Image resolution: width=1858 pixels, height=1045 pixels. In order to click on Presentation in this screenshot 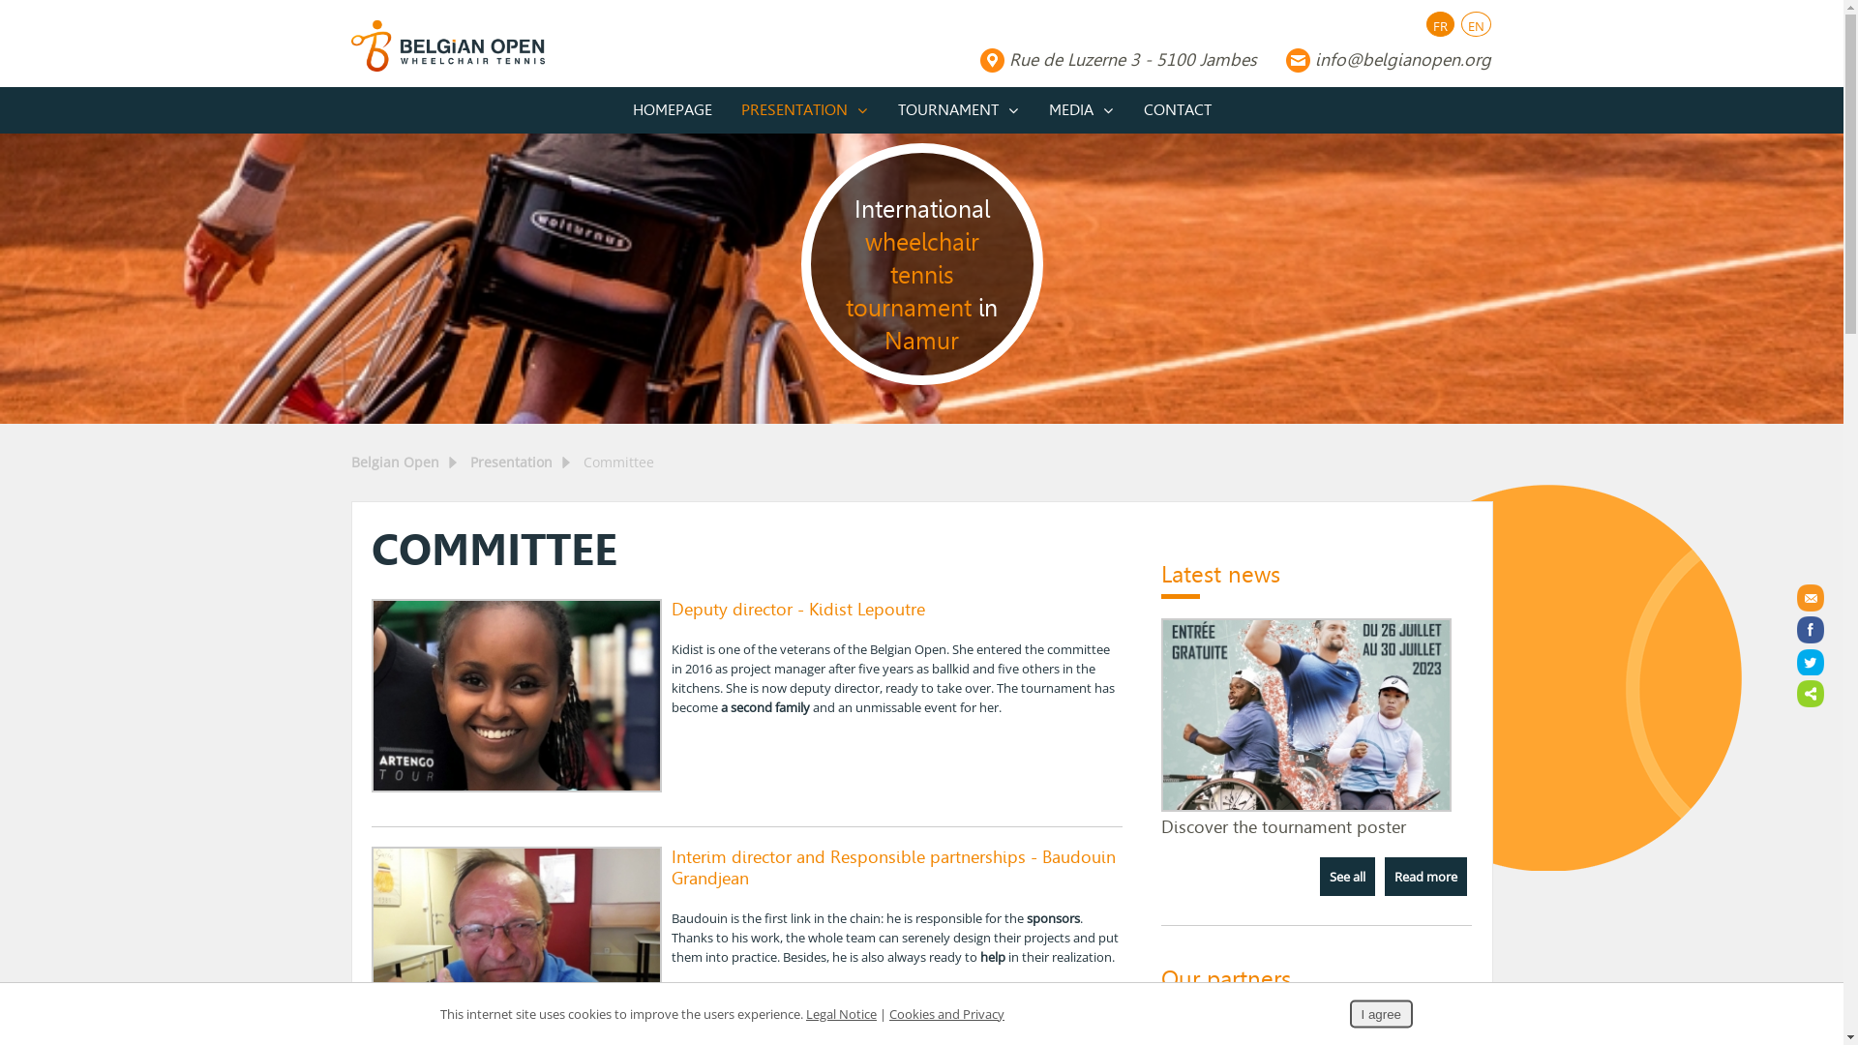, I will do `click(511, 463)`.